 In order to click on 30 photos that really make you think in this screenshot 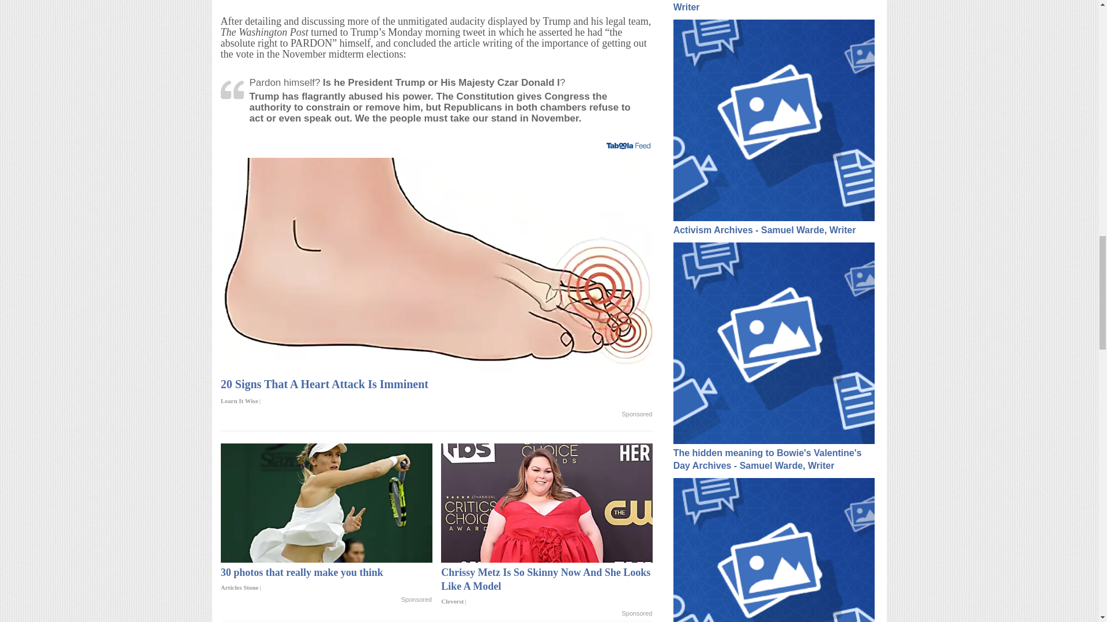, I will do `click(326, 503)`.